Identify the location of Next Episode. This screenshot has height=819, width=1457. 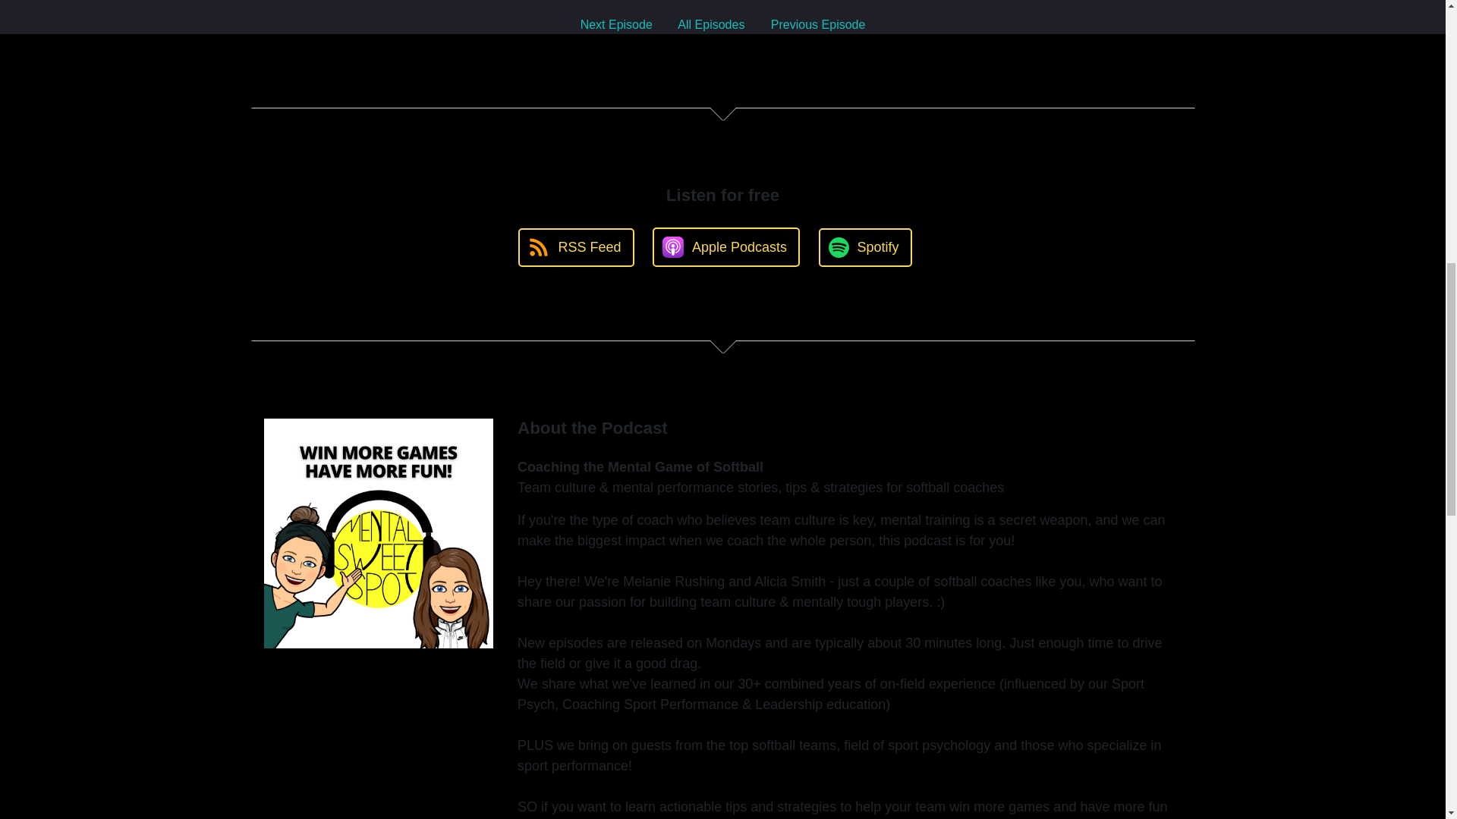
(616, 24).